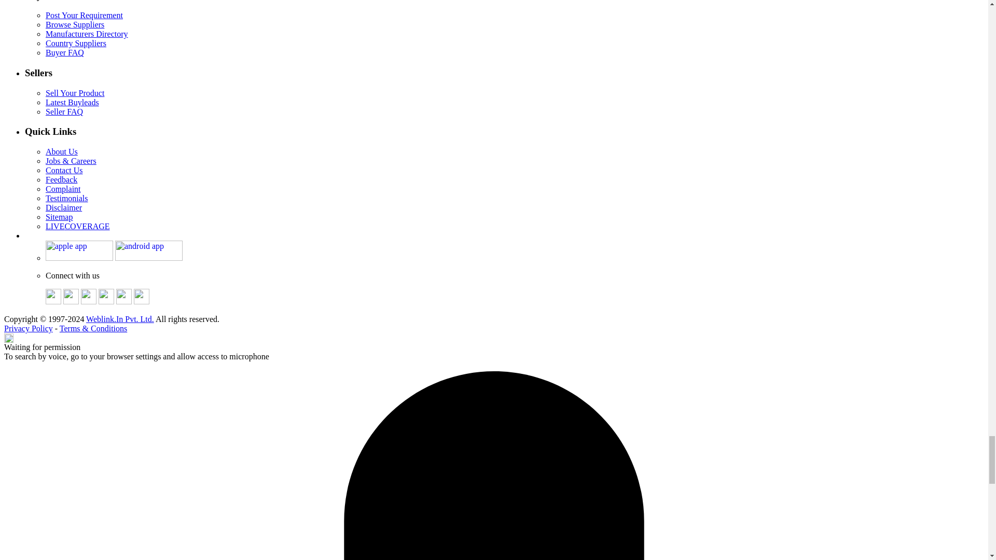  What do you see at coordinates (88, 301) in the screenshot?
I see `Connect Exportersindia on Linkedin` at bounding box center [88, 301].